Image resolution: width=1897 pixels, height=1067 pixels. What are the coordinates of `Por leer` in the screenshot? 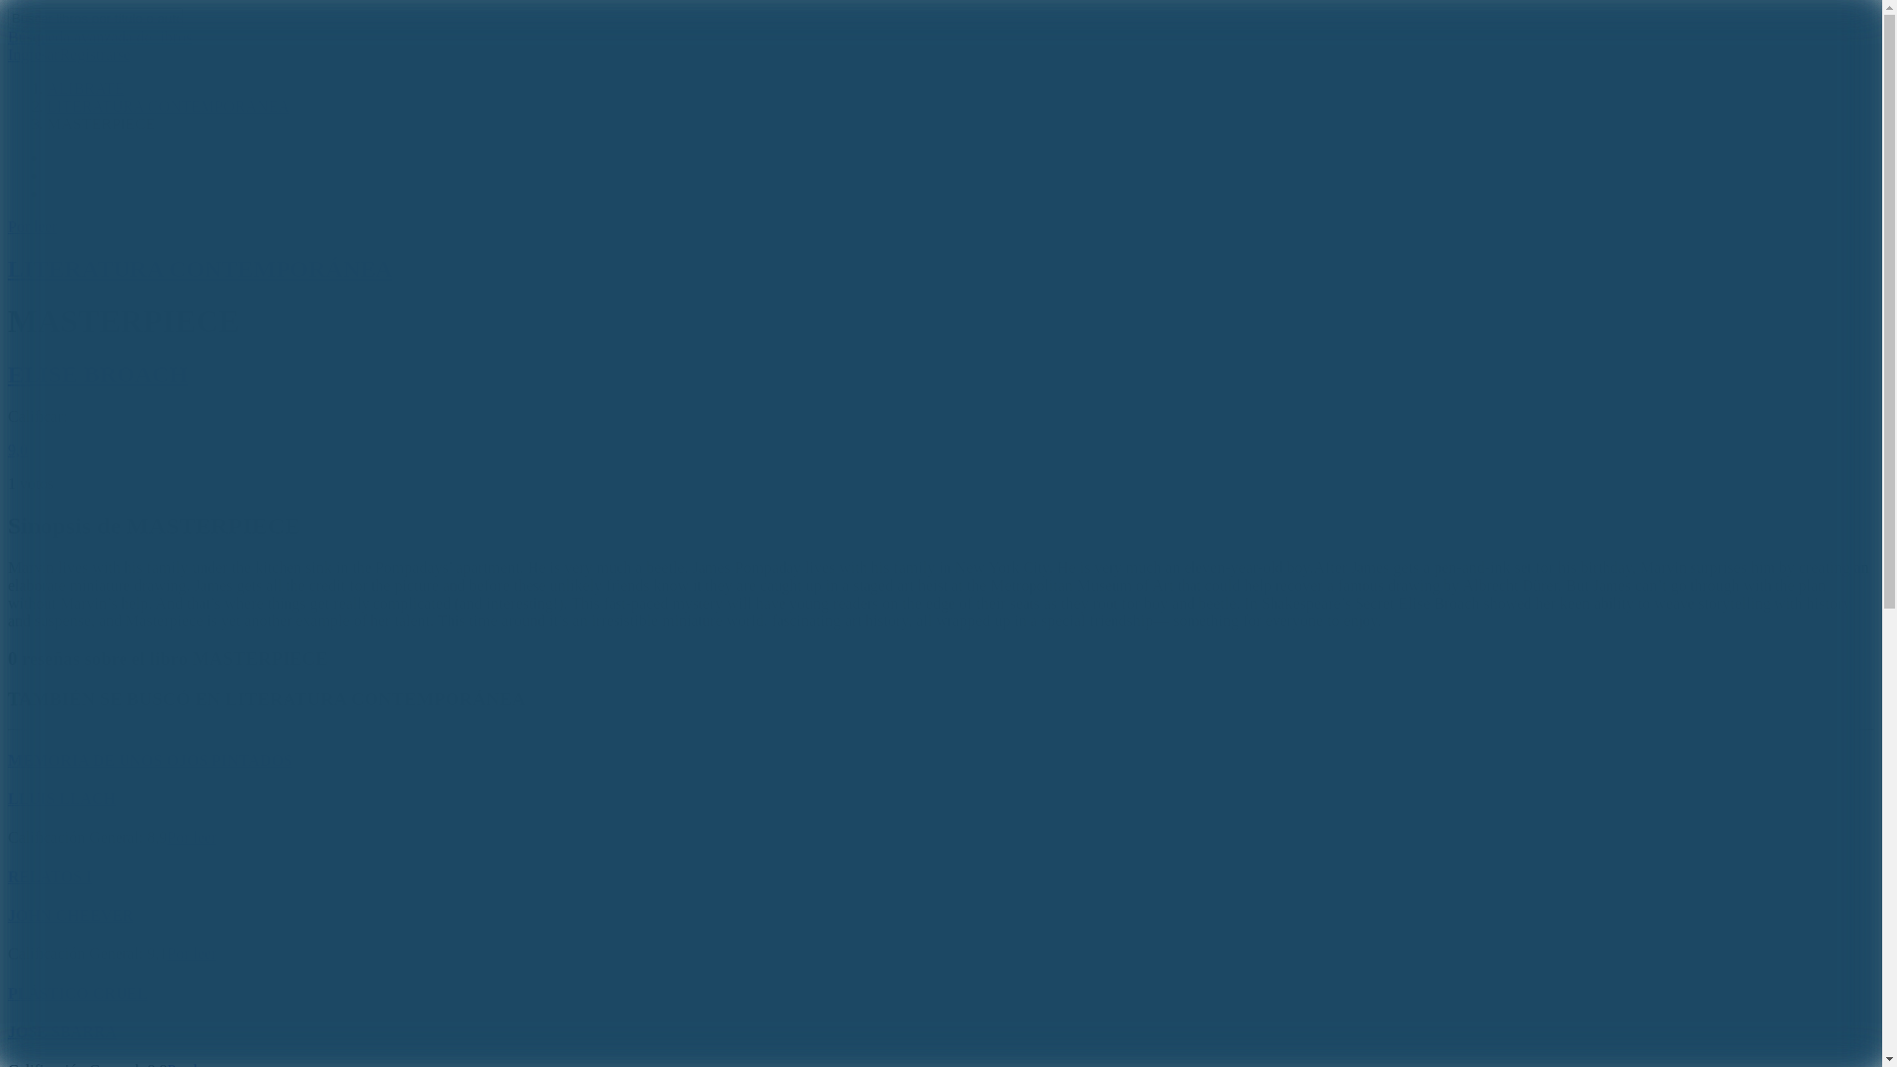 It's located at (32, 226).